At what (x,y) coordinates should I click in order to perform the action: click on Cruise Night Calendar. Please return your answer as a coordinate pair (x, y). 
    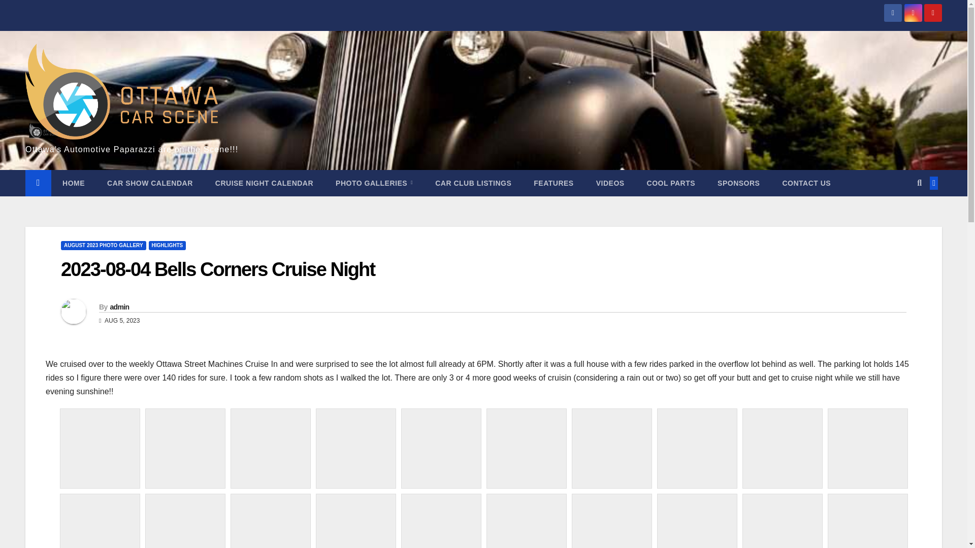
    Looking at the image, I should click on (264, 183).